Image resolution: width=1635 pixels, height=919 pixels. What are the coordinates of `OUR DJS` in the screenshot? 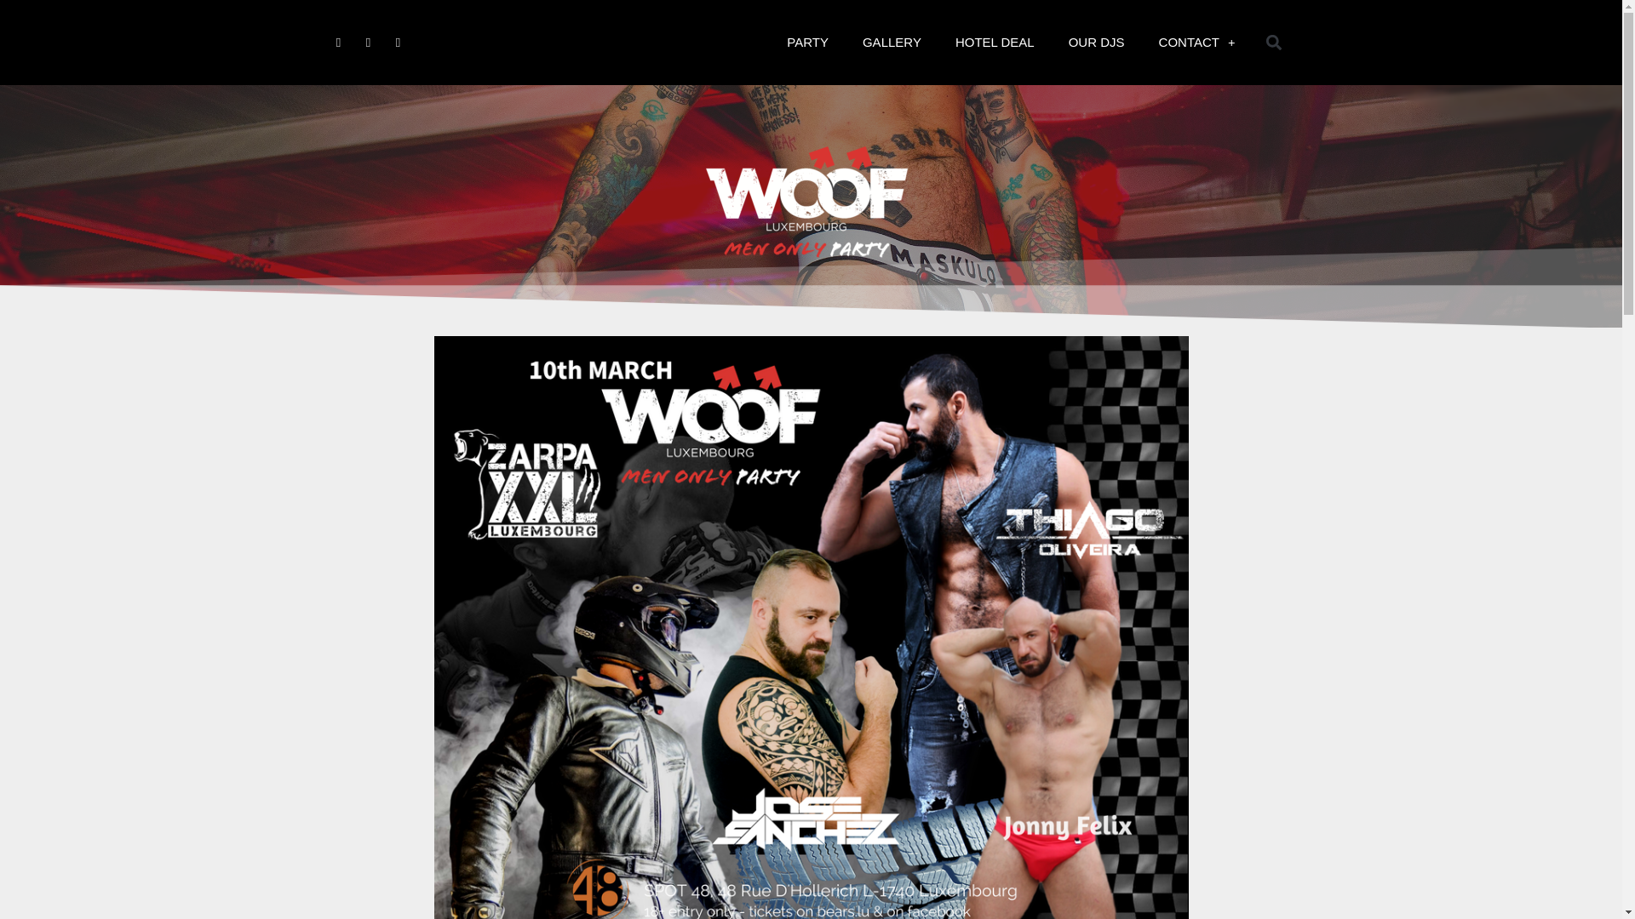 It's located at (1096, 43).